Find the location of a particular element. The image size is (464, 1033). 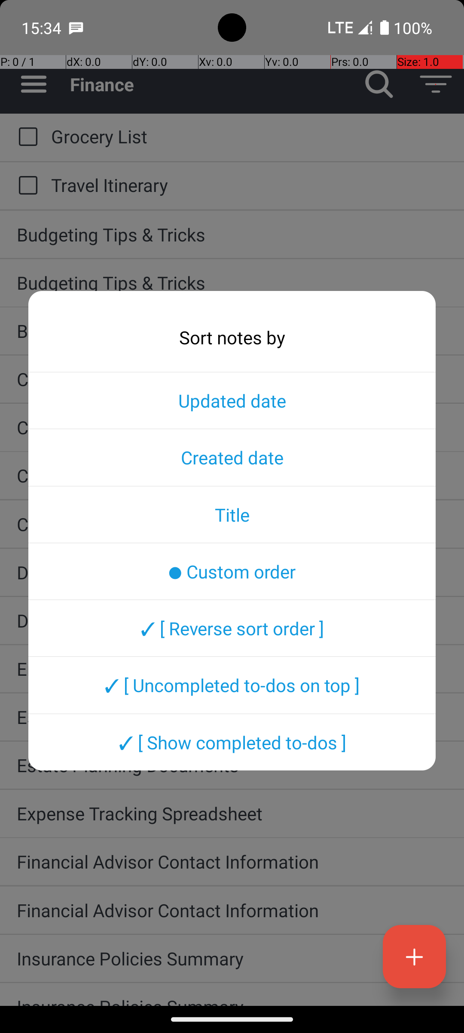

✓ [ Uncompleted to-dos on top ] is located at coordinates (232, 685).